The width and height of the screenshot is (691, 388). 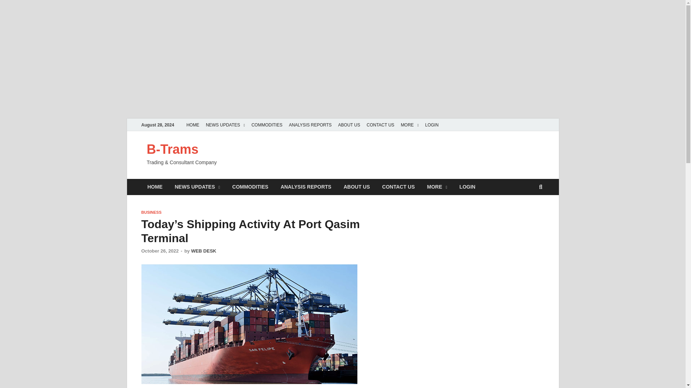 What do you see at coordinates (349, 125) in the screenshot?
I see `ABOUT US` at bounding box center [349, 125].